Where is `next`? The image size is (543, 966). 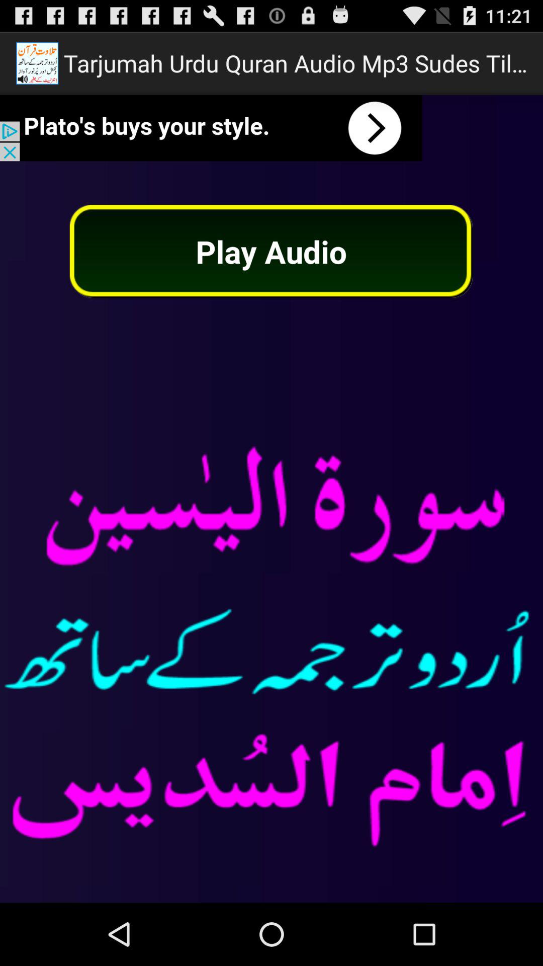 next is located at coordinates (211, 128).